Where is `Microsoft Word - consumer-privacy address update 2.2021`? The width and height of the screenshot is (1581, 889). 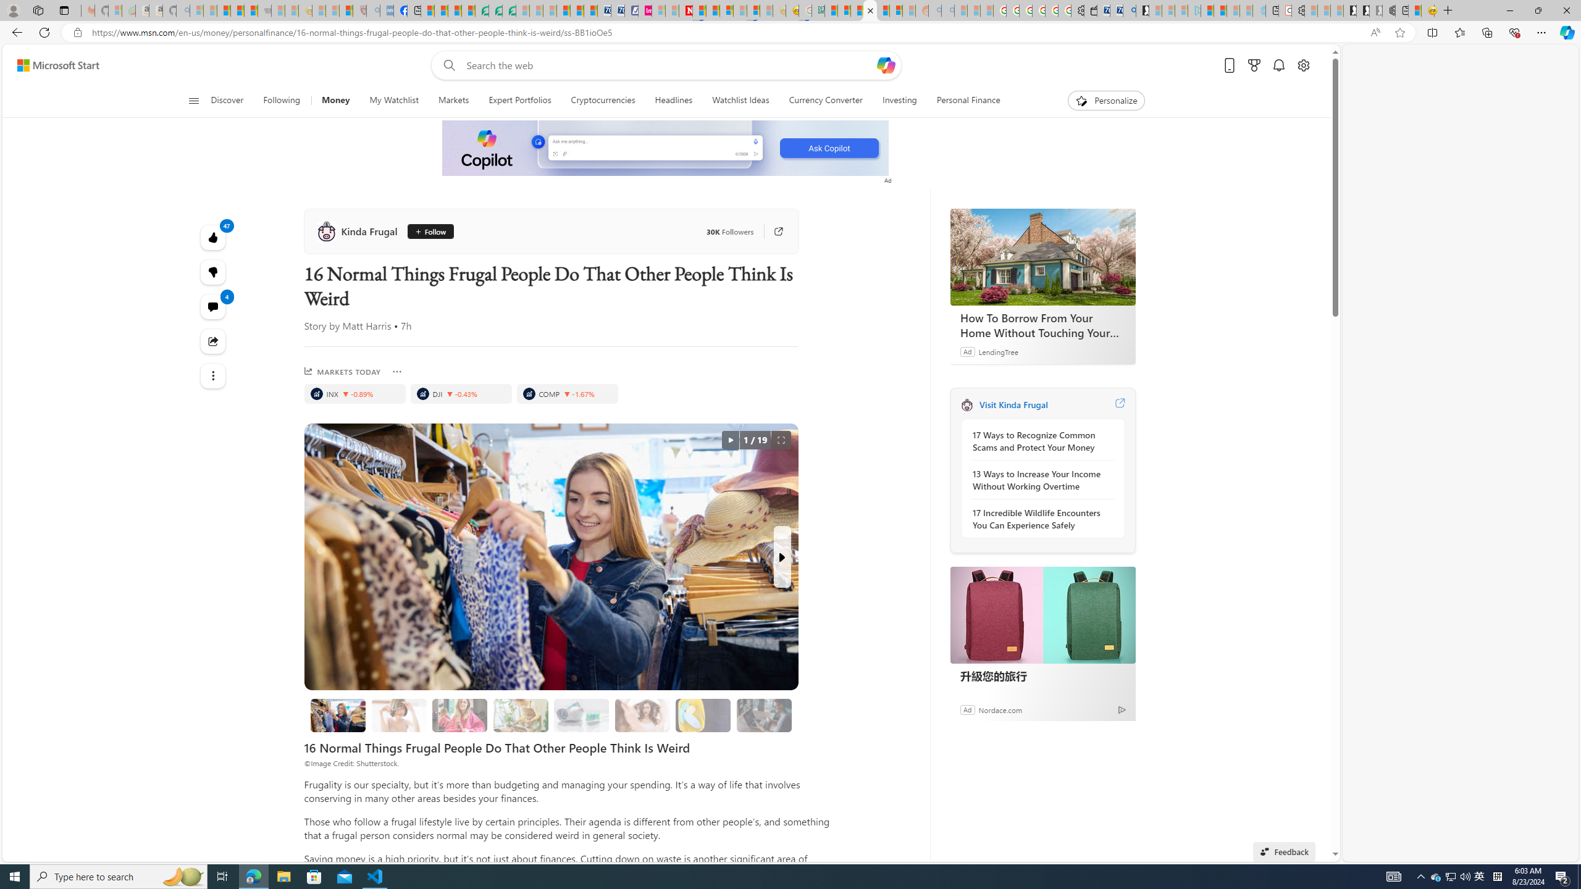
Microsoft Word - consumer-privacy address update 2.2021 is located at coordinates (509, 10).